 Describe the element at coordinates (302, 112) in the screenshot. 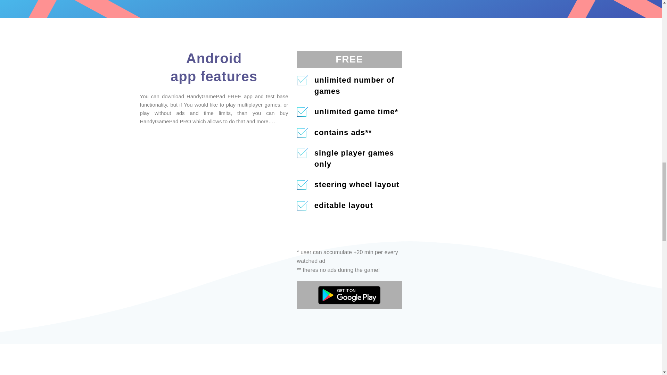

I see `check2` at that location.